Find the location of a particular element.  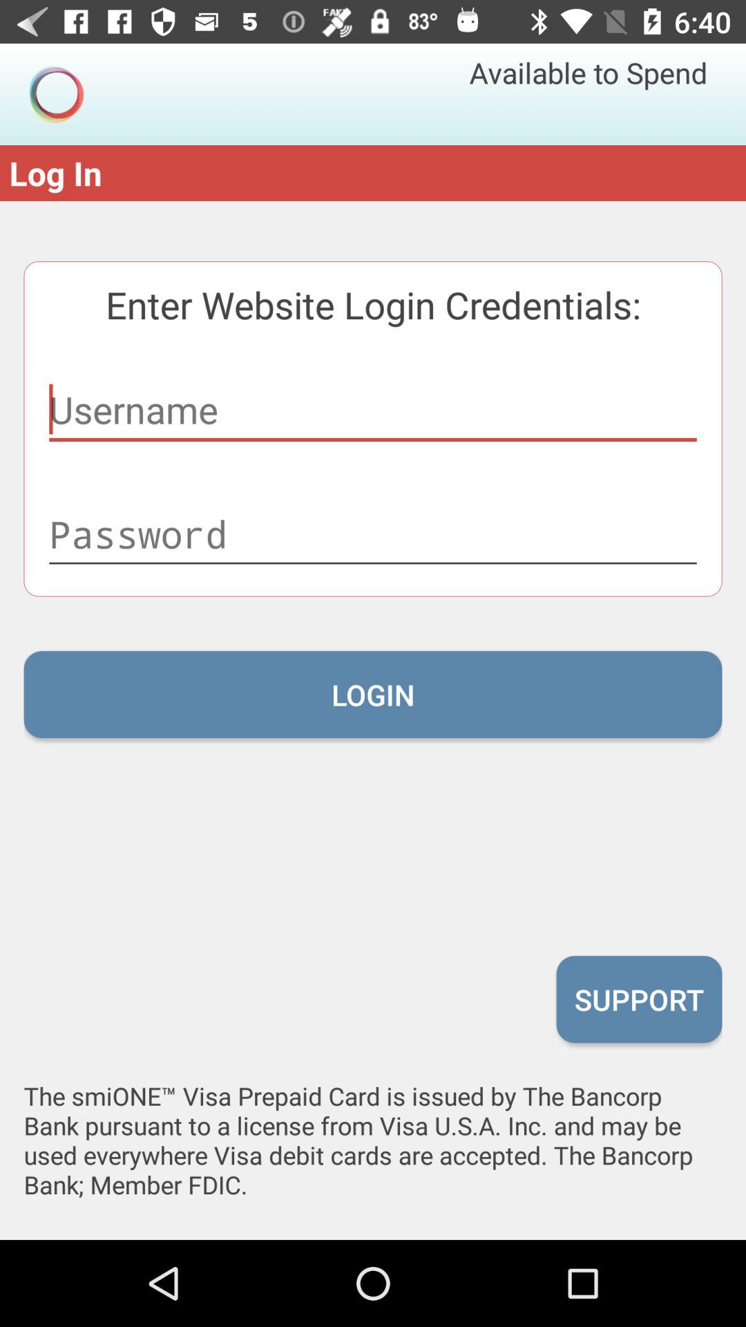

press item above the login item is located at coordinates (373, 534).